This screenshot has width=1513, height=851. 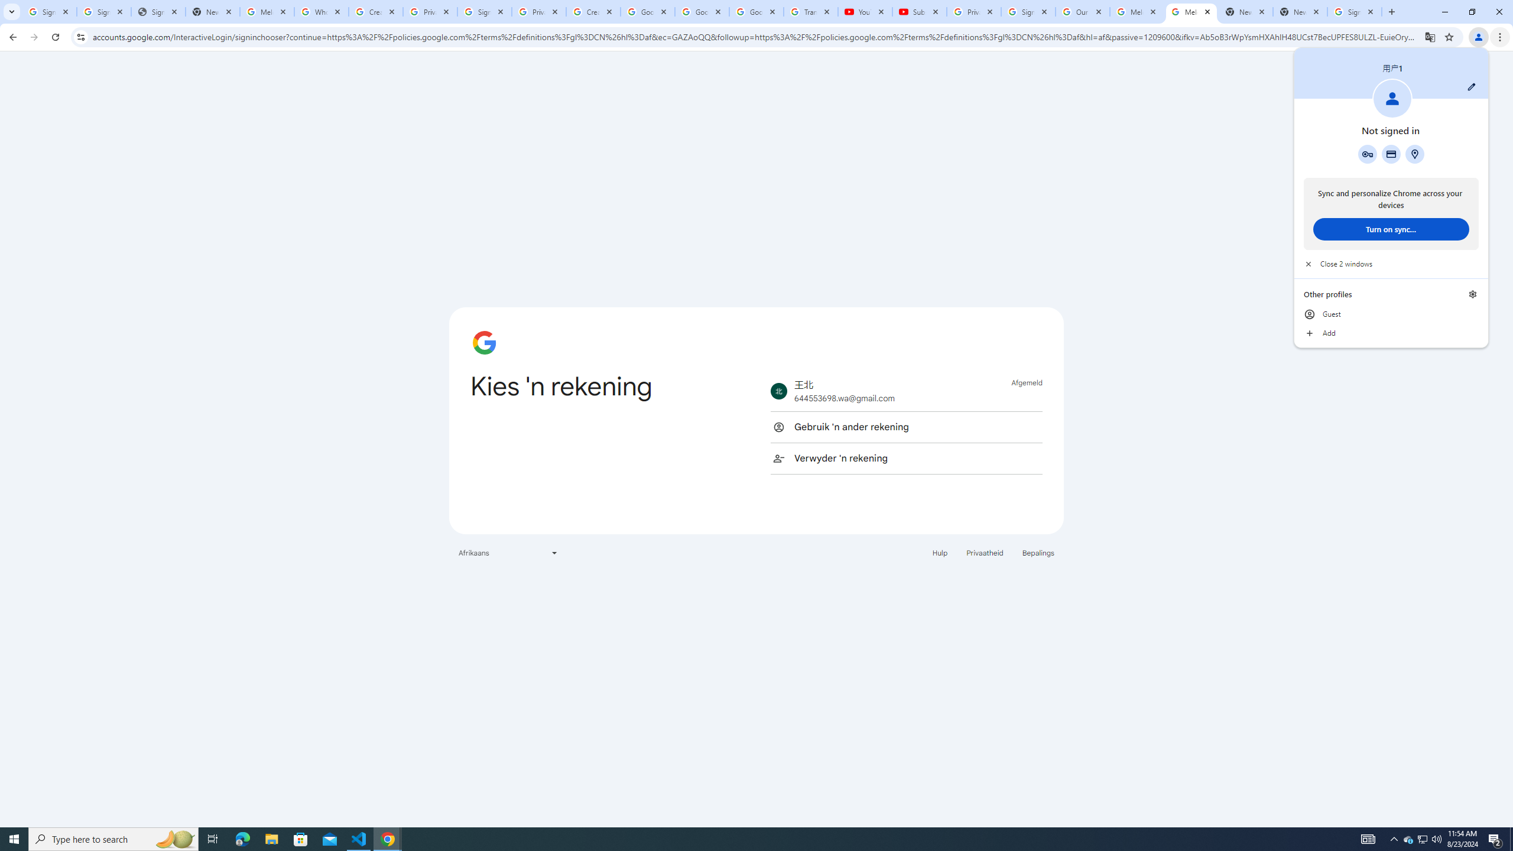 I want to click on Running applications, so click(x=746, y=839).